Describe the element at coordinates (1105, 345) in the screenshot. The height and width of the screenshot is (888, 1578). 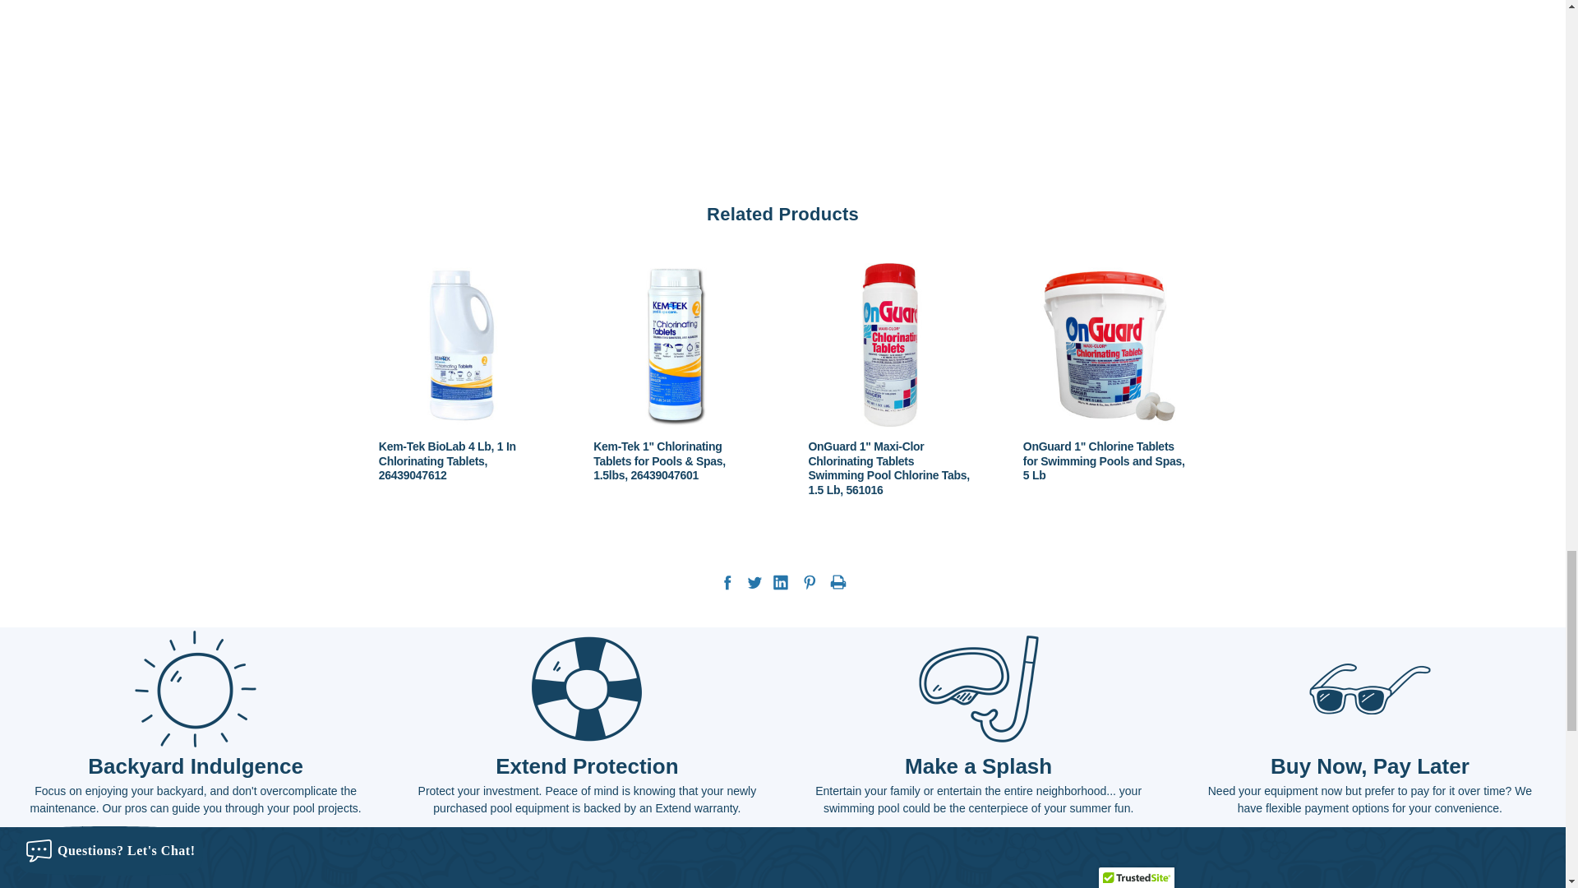
I see `OnGuard 1` at that location.